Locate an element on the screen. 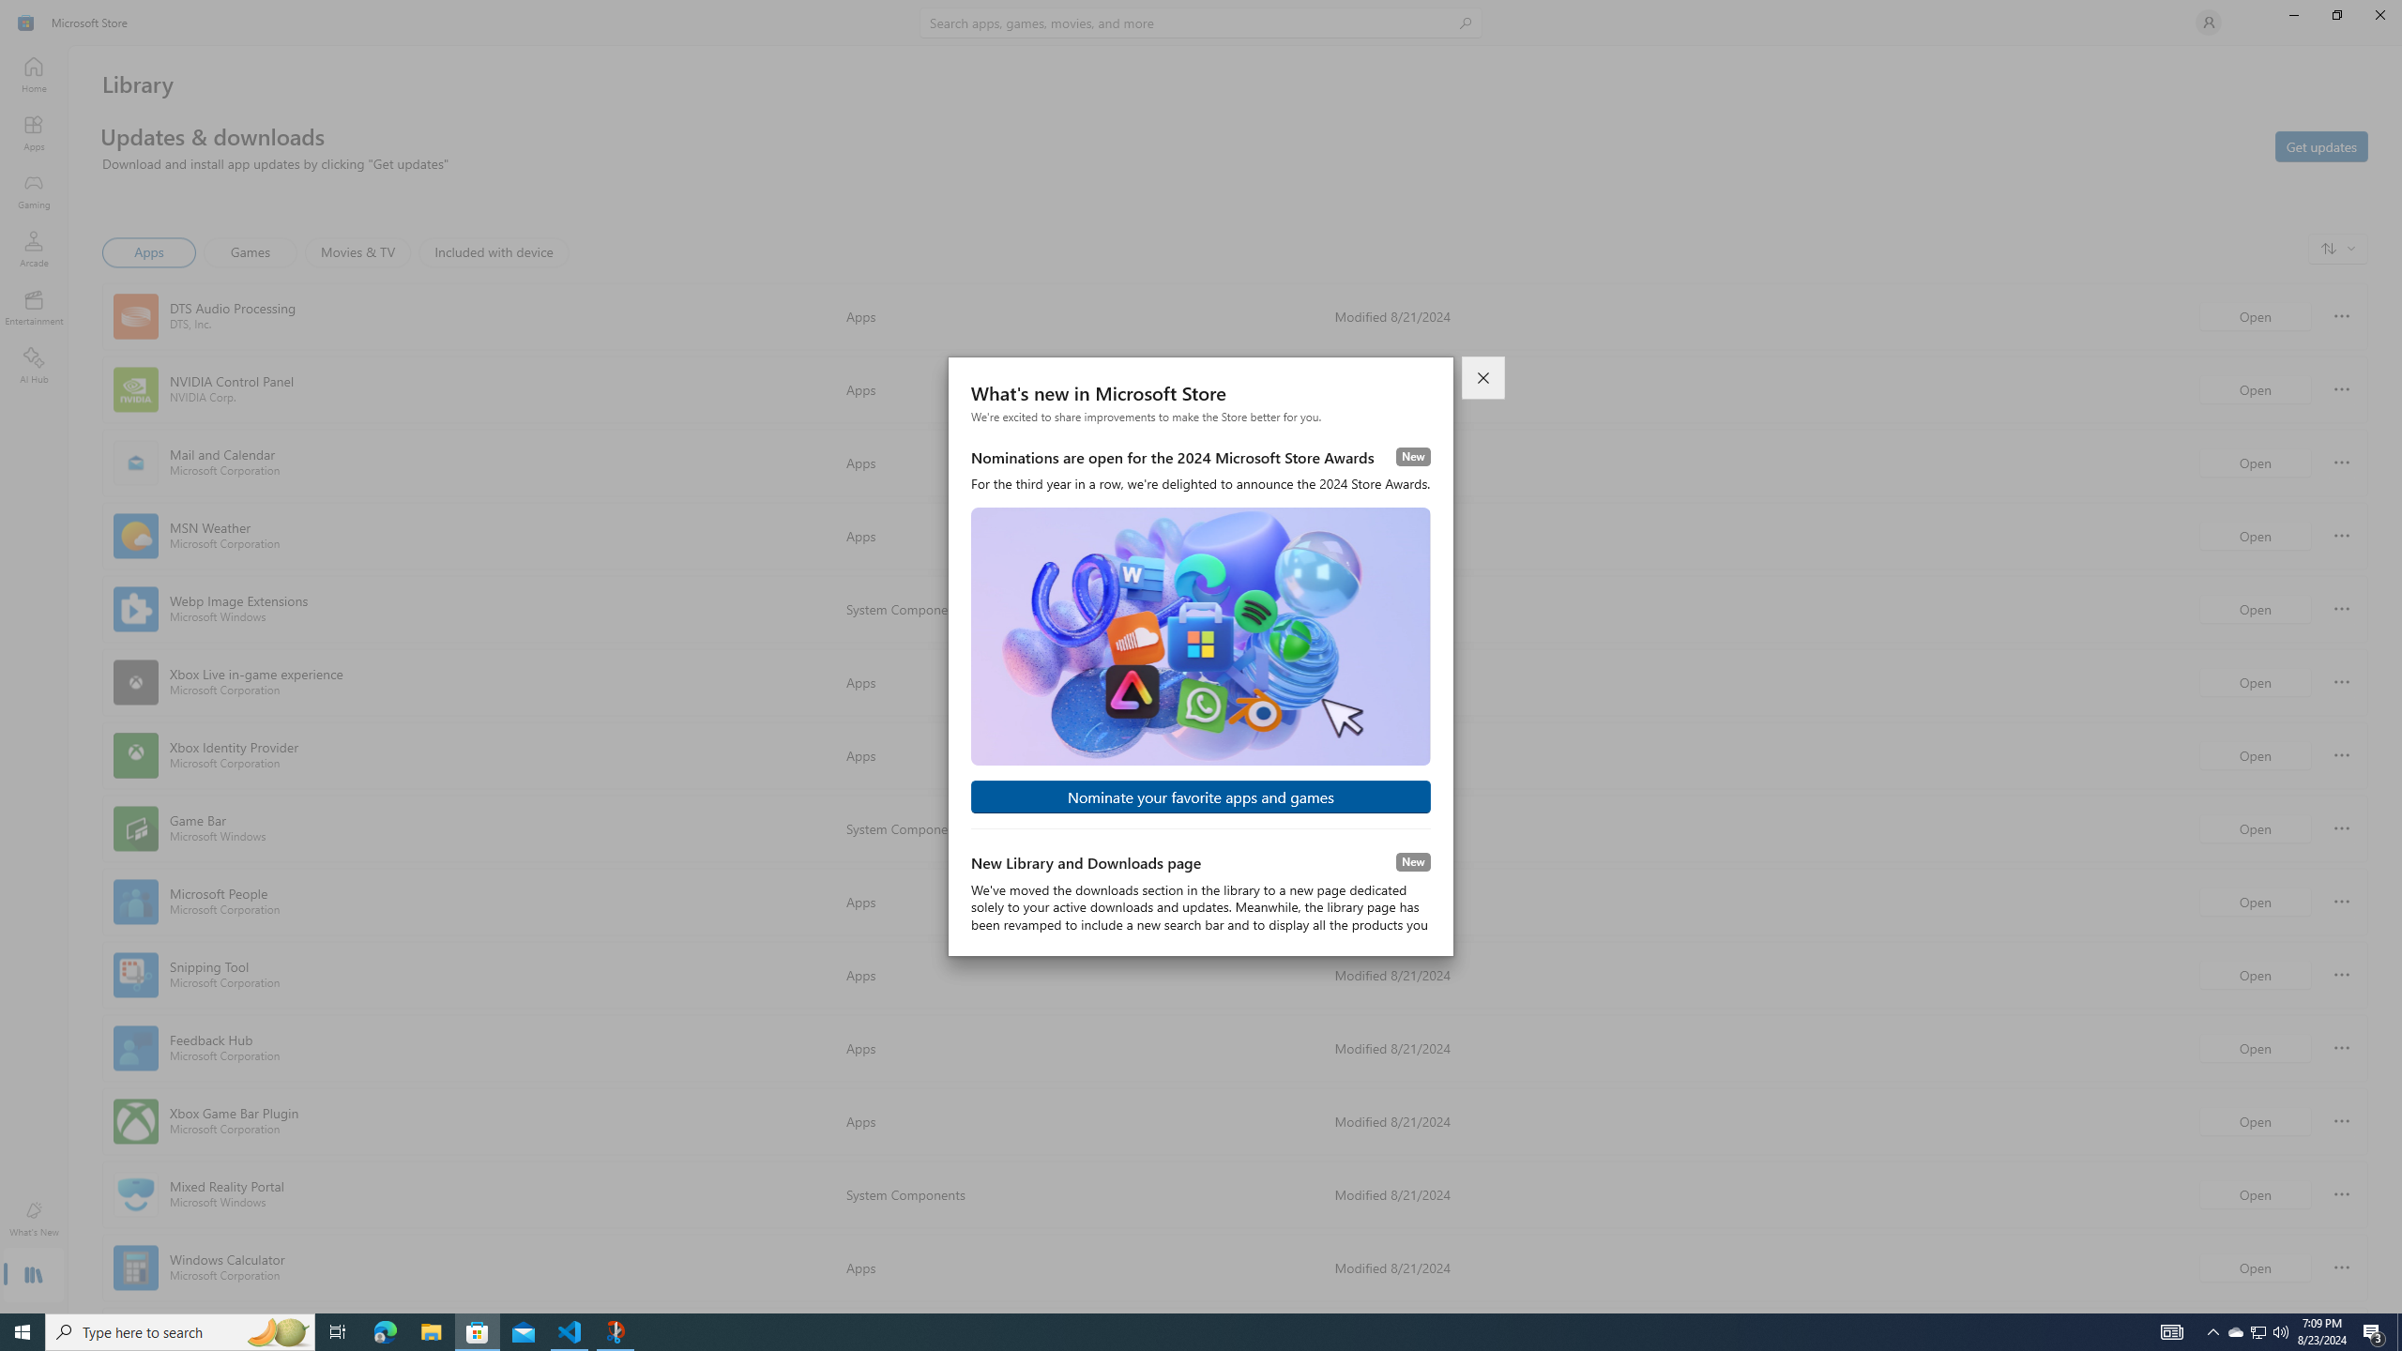 This screenshot has width=2402, height=1351. Open is located at coordinates (2255, 1267).